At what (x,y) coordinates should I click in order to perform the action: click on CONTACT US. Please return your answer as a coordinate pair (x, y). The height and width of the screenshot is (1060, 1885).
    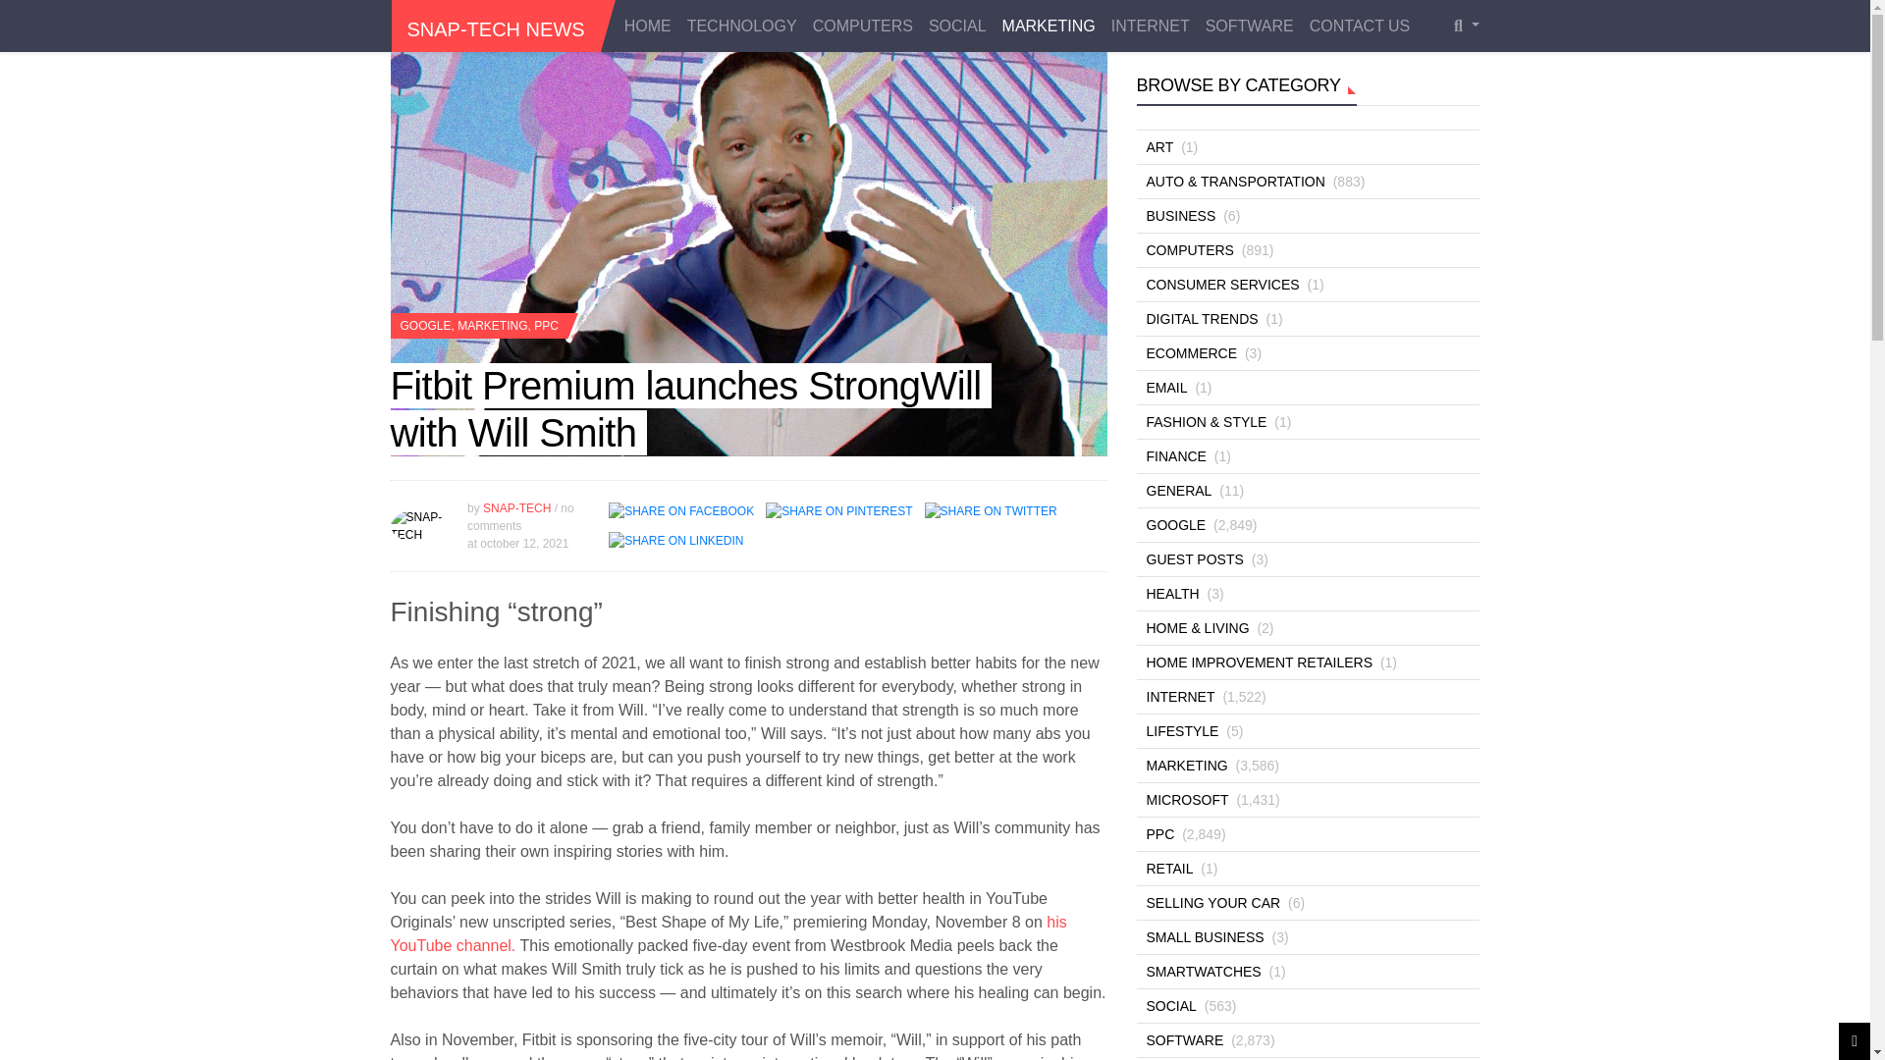
    Looking at the image, I should click on (1361, 26).